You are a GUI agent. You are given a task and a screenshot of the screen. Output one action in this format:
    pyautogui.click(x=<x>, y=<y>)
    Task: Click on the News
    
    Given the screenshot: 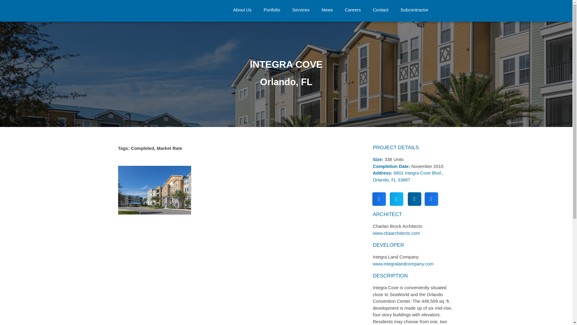 What is the action you would take?
    pyautogui.click(x=327, y=10)
    